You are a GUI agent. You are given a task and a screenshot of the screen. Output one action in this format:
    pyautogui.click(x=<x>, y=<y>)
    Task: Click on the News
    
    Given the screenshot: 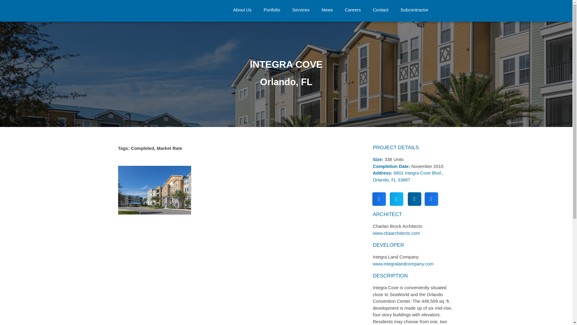 What is the action you would take?
    pyautogui.click(x=327, y=10)
    